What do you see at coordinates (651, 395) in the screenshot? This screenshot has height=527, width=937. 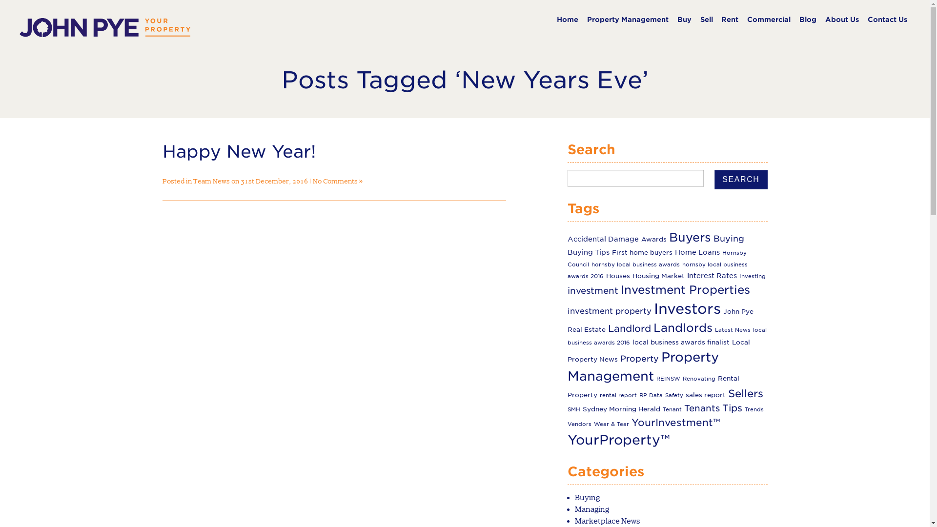 I see `RP Data` at bounding box center [651, 395].